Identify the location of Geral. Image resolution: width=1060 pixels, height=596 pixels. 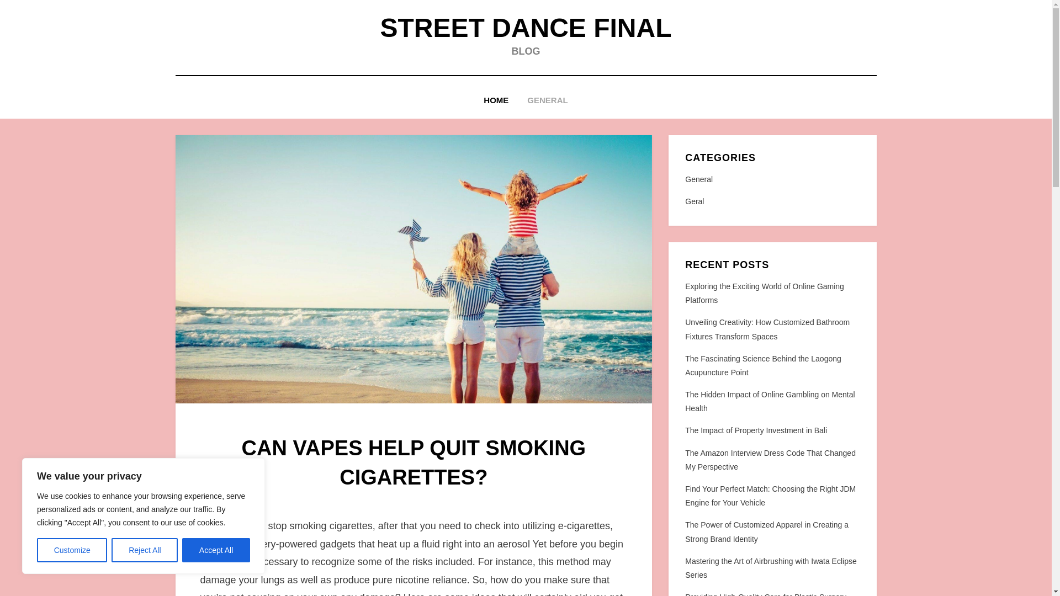
(772, 202).